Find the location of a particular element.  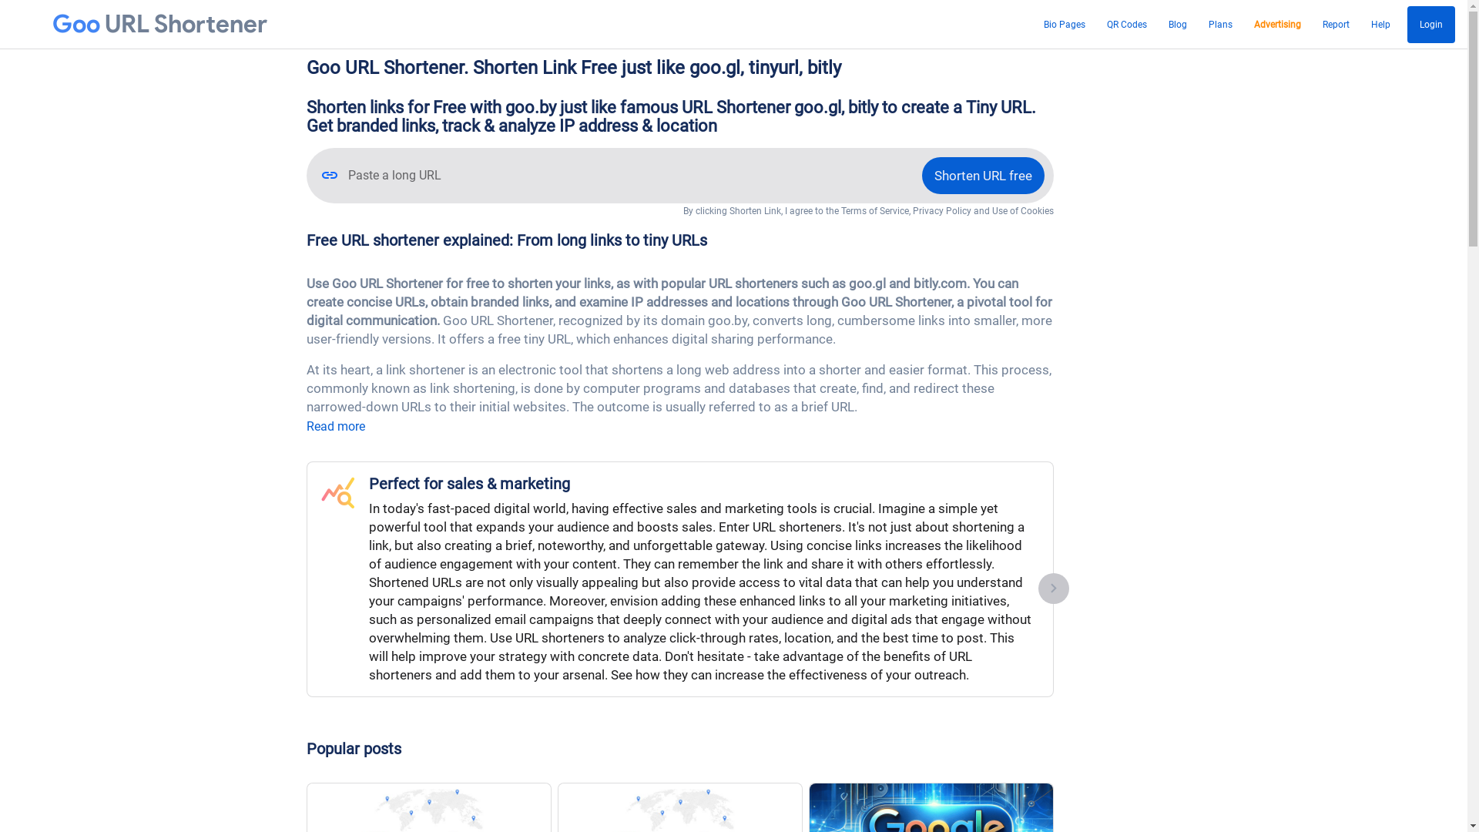

Shorten URL free is located at coordinates (983, 176).